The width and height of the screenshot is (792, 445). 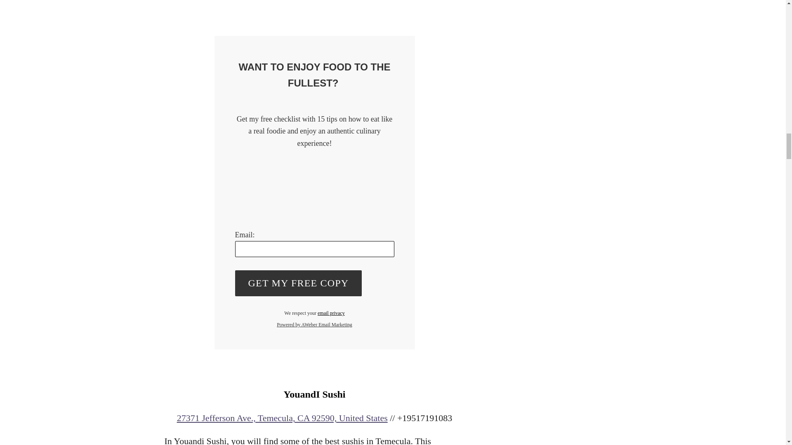 What do you see at coordinates (299, 283) in the screenshot?
I see `GET MY FREE COPY` at bounding box center [299, 283].